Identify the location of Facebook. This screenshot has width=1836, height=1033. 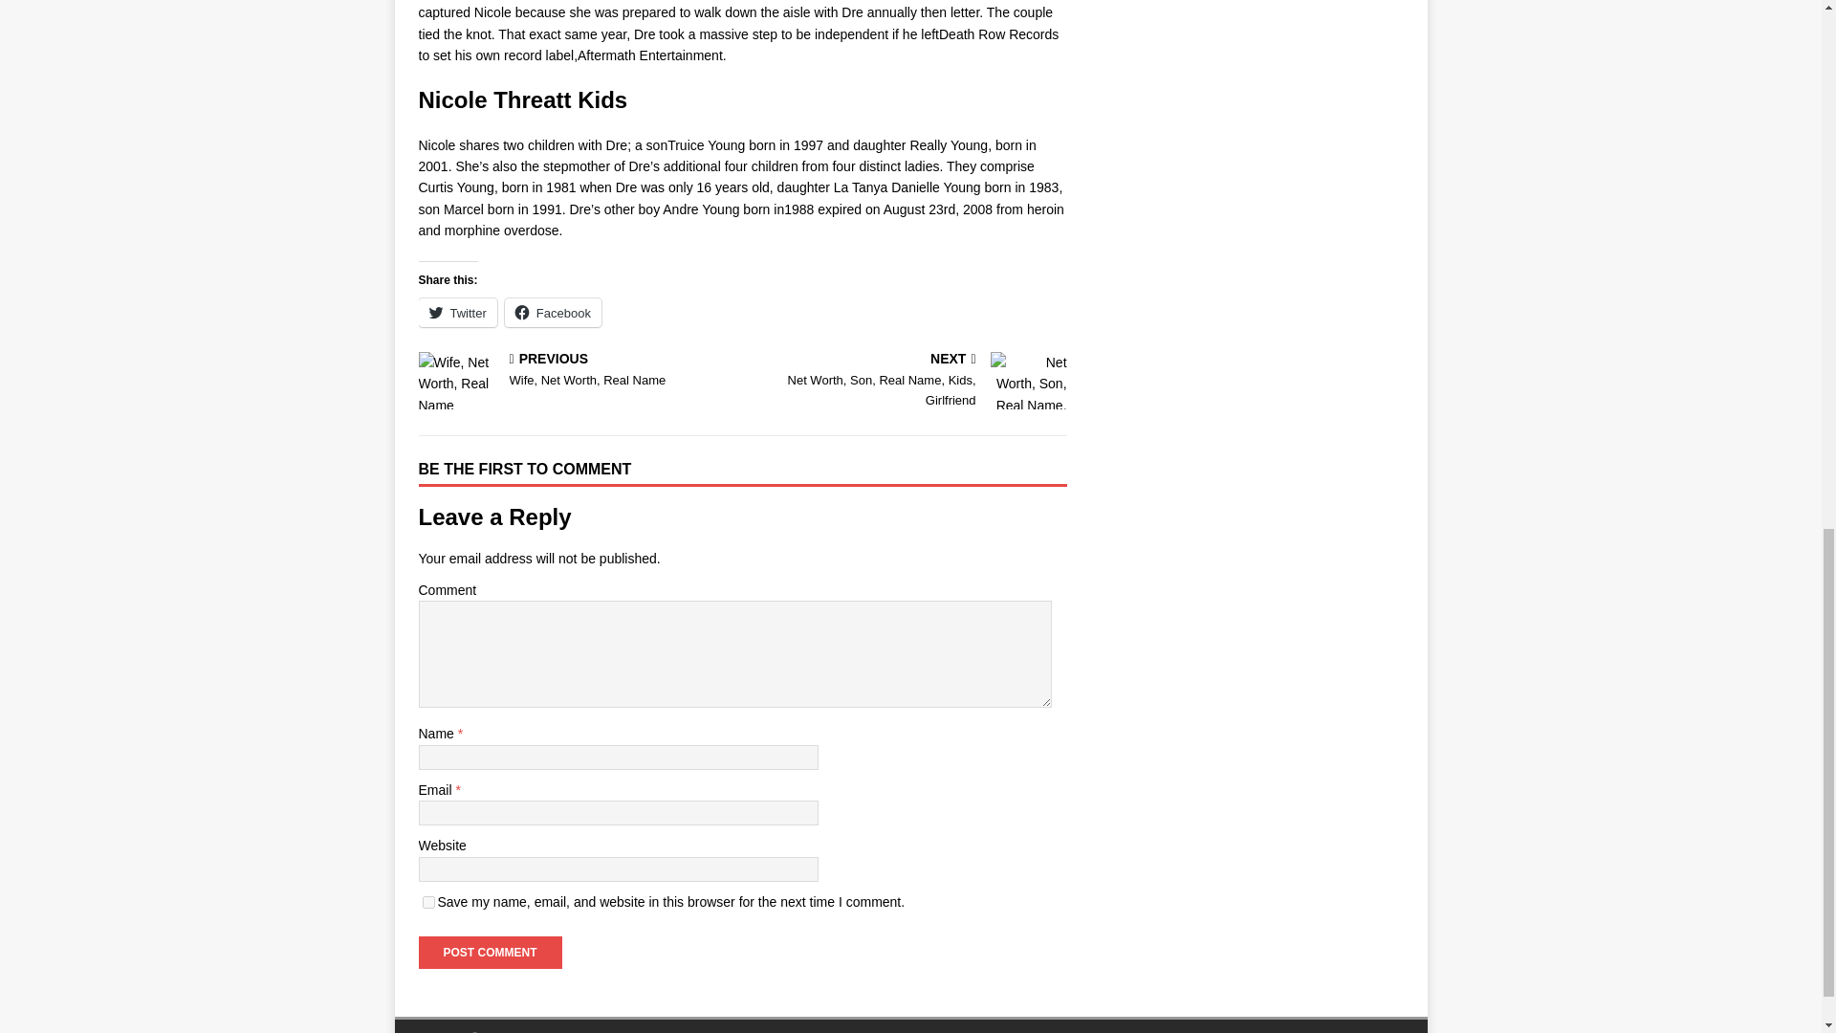
(490, 953).